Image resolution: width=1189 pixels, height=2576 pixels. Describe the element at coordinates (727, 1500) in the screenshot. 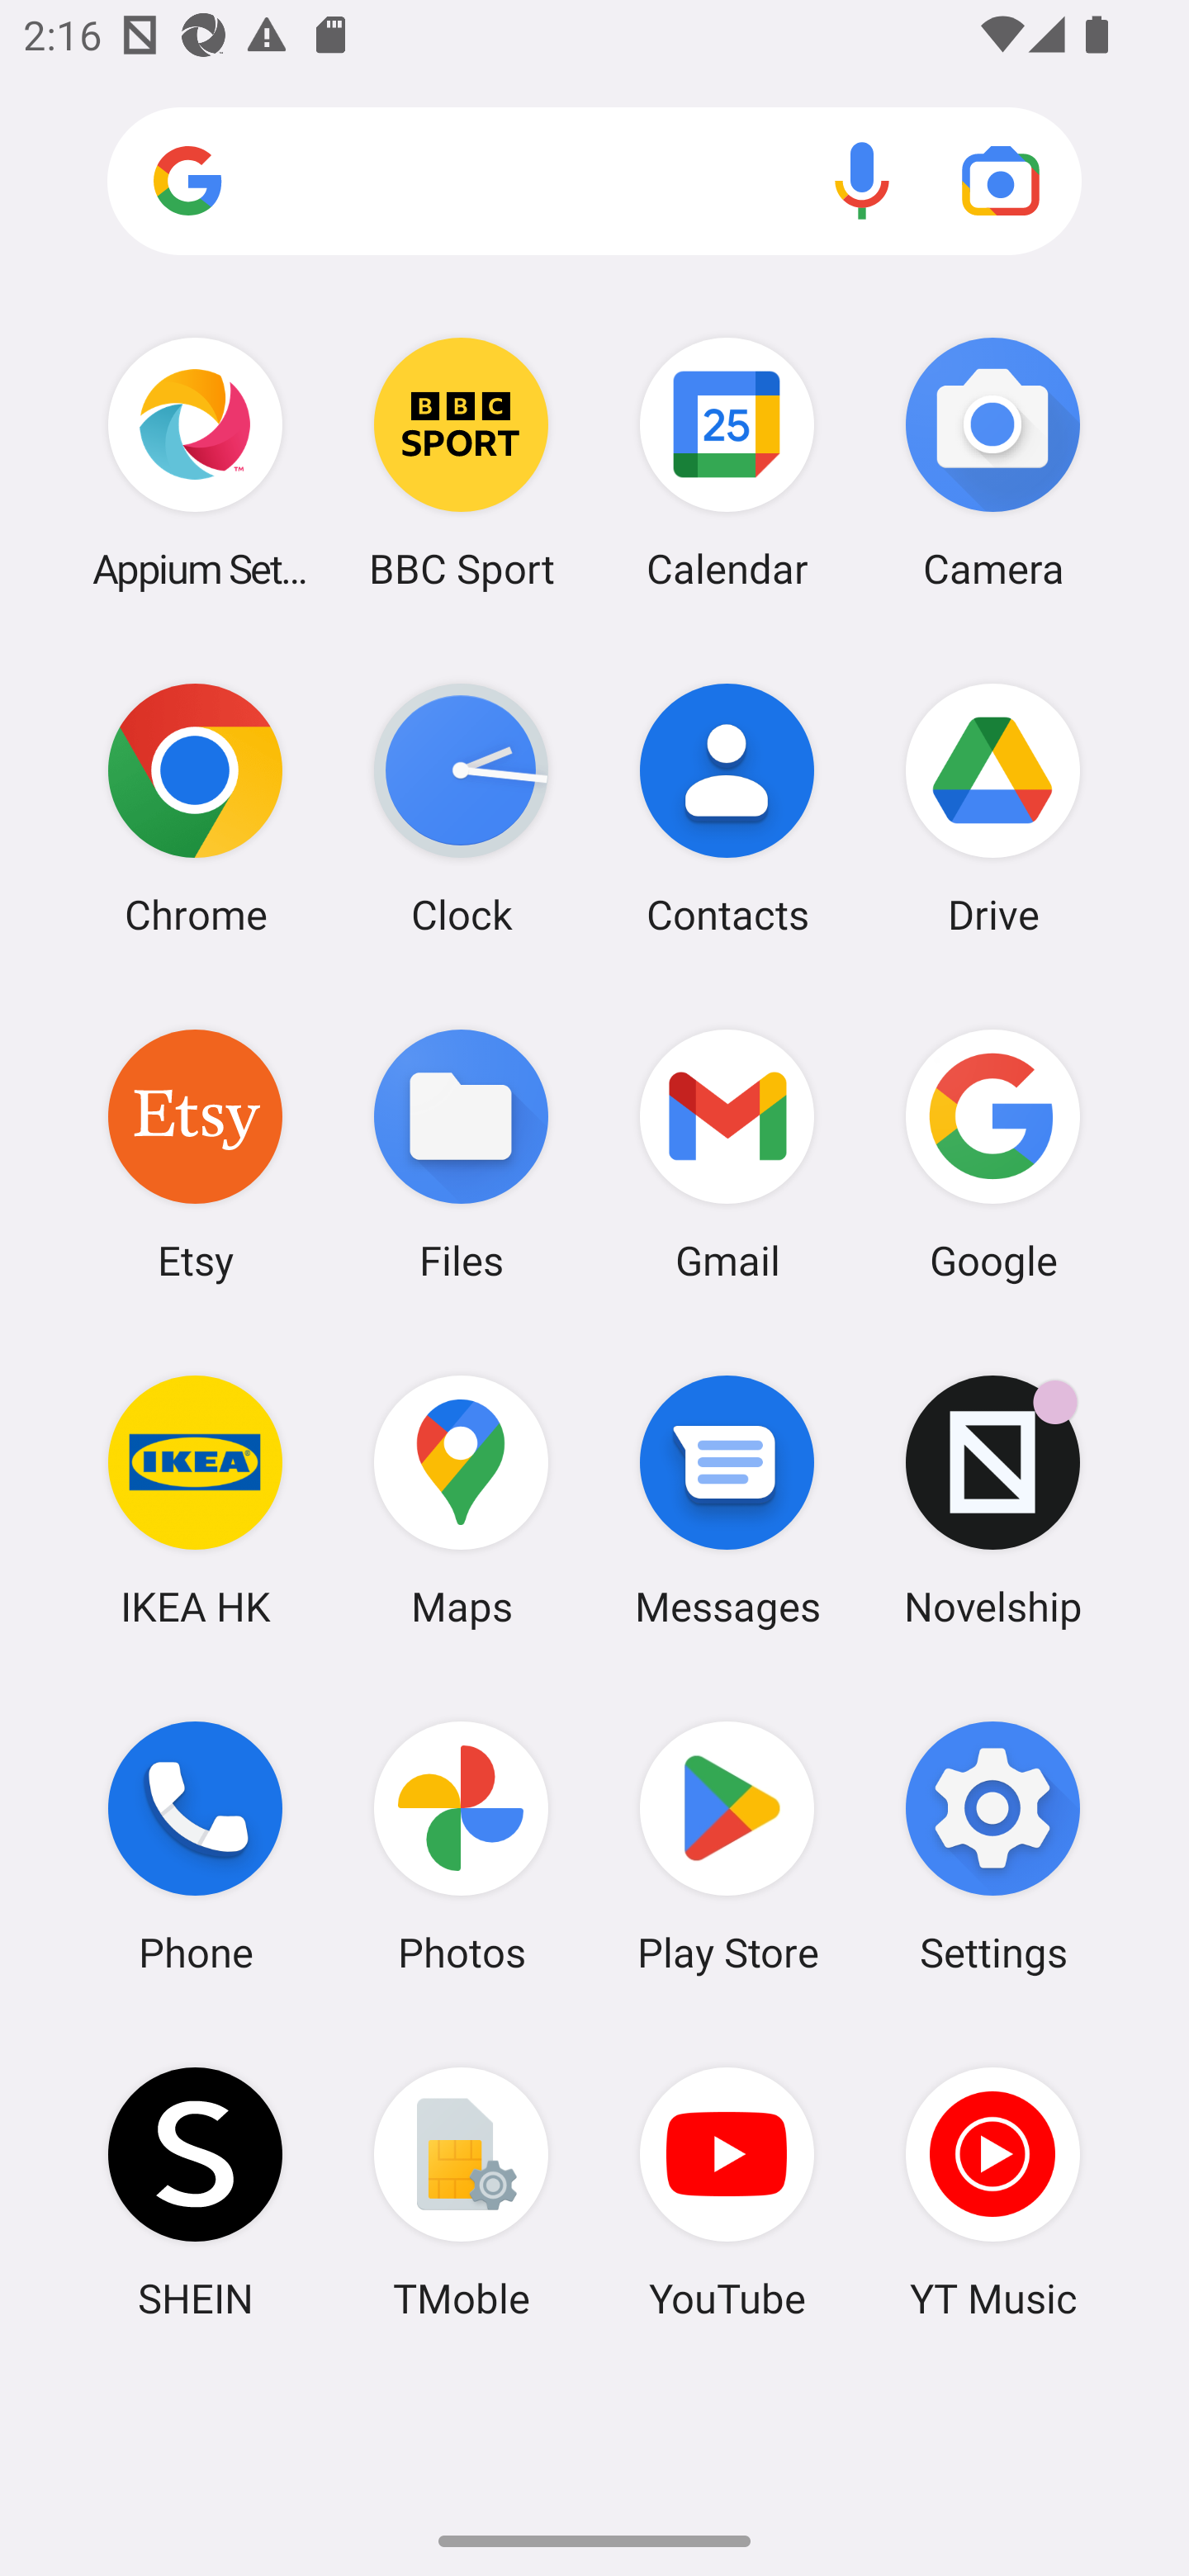

I see `Messages` at that location.